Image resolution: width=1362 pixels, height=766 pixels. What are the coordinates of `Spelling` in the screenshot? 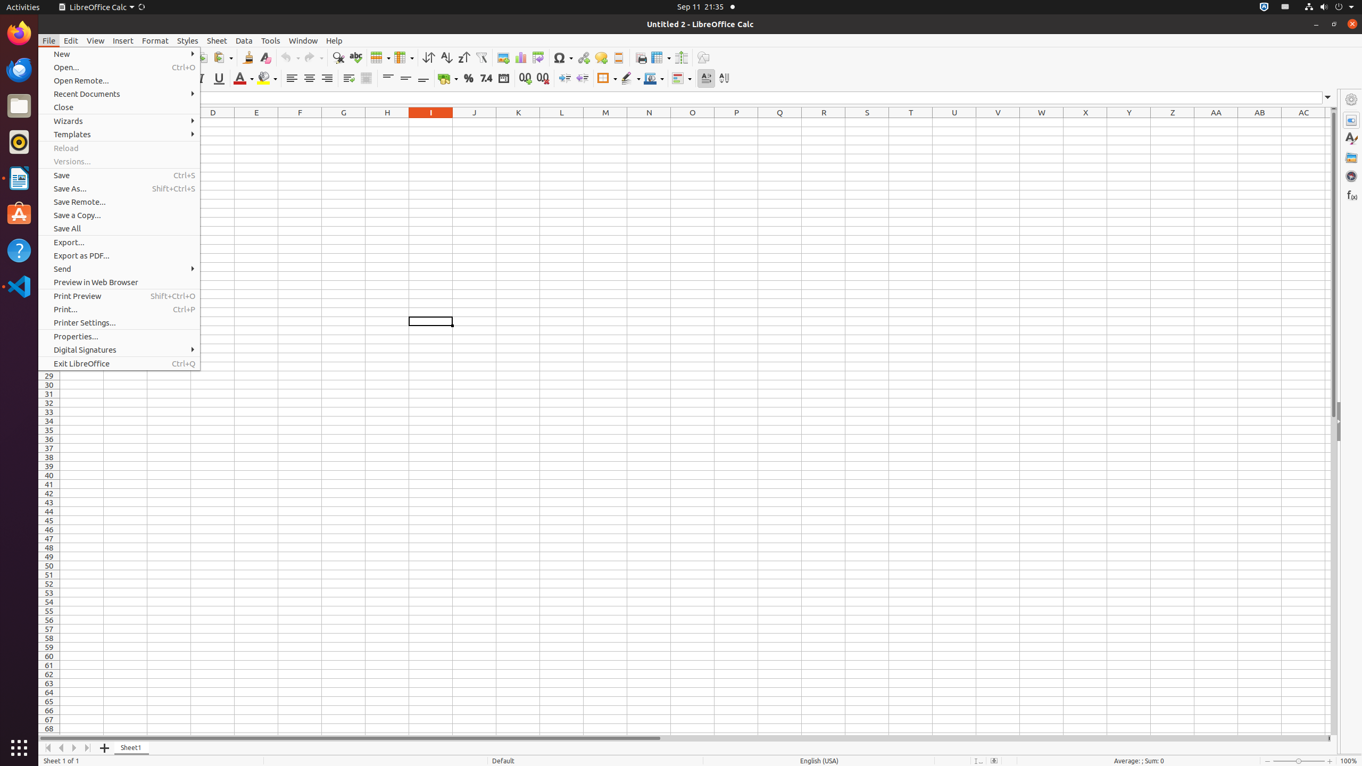 It's located at (355, 57).